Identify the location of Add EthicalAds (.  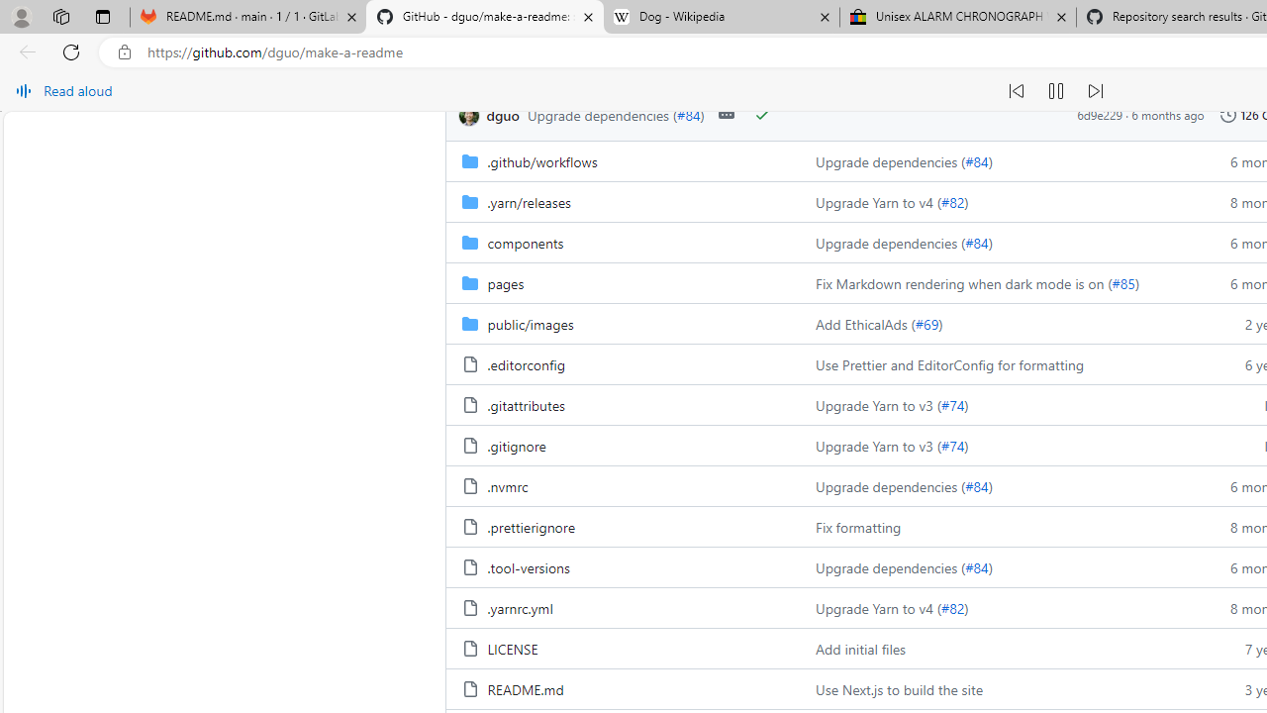
(865, 323).